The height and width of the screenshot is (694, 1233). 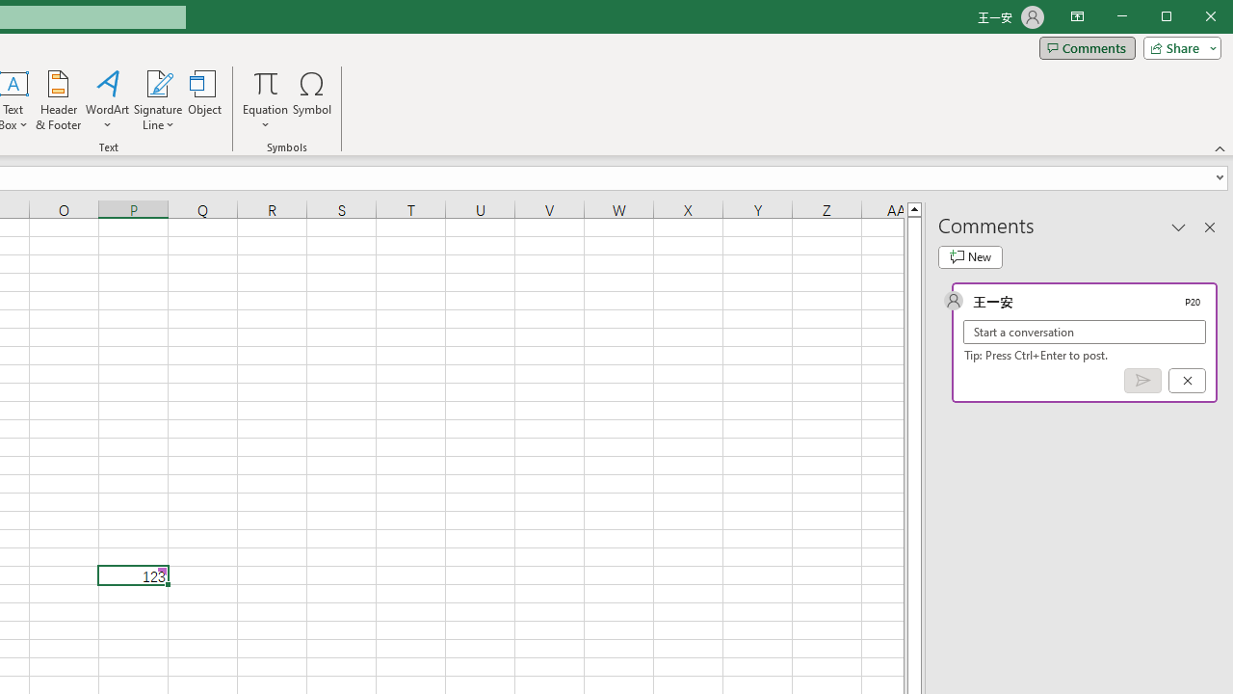 What do you see at coordinates (108, 100) in the screenshot?
I see `WordArt` at bounding box center [108, 100].